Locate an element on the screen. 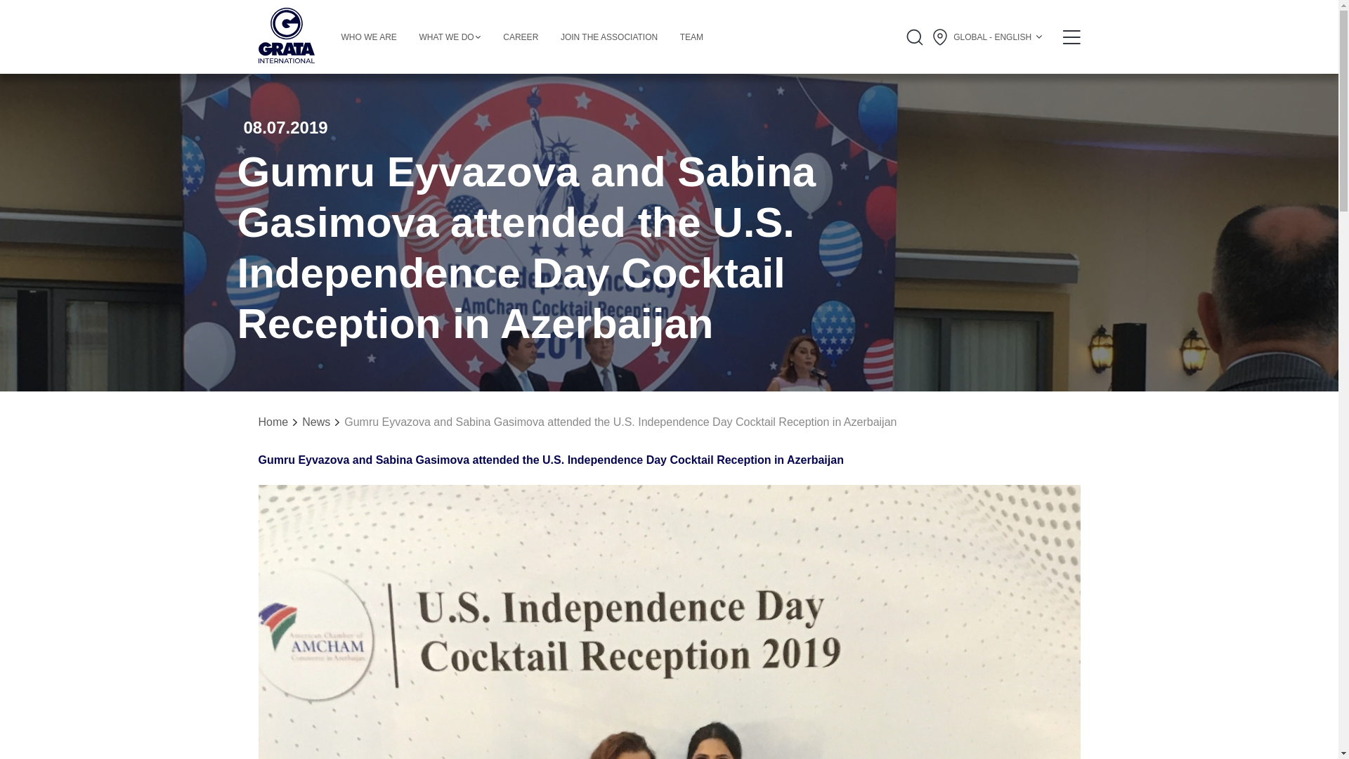 This screenshot has width=1349, height=759. WHAT WE DO is located at coordinates (449, 37).